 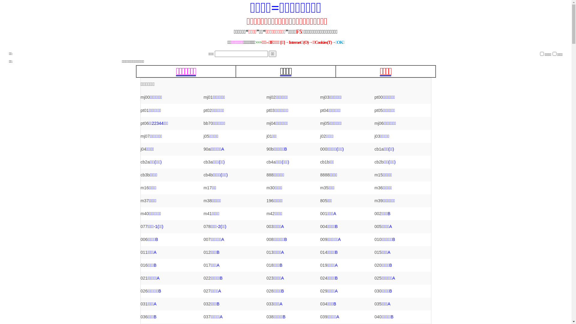 What do you see at coordinates (144, 317) in the screenshot?
I see `036` at bounding box center [144, 317].